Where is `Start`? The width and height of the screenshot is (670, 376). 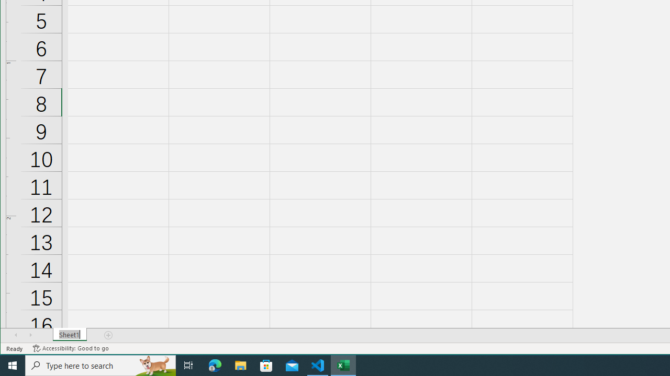 Start is located at coordinates (13, 366).